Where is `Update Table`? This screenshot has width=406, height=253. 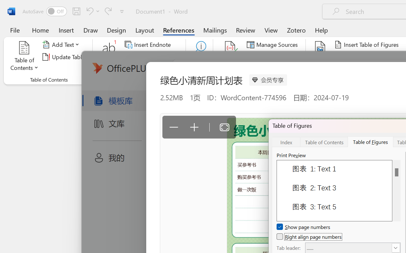 Update Table is located at coordinates (357, 57).